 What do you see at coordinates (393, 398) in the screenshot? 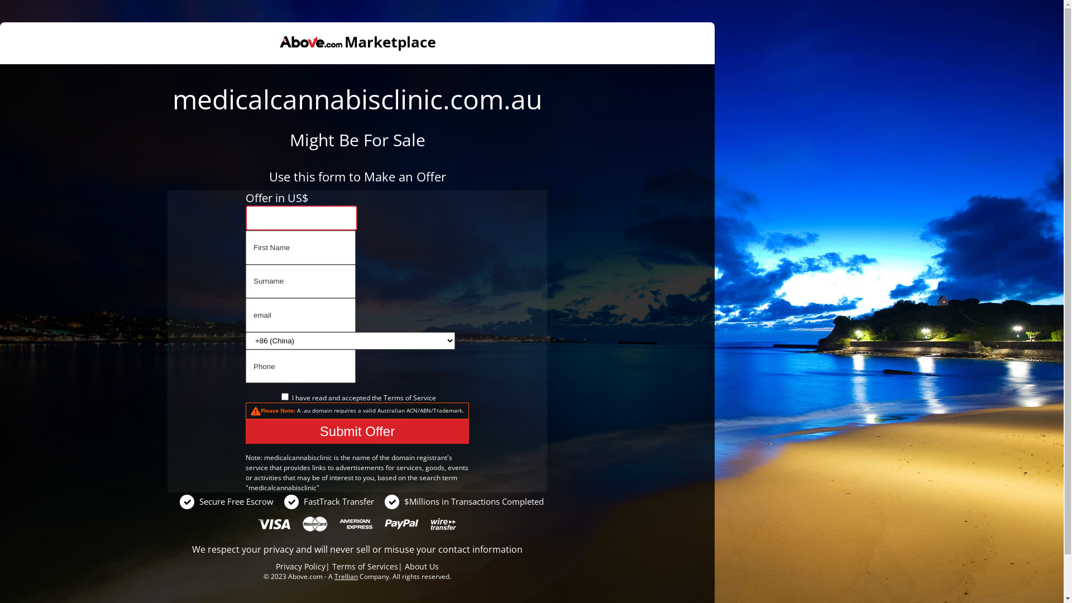
I see `Terms` at bounding box center [393, 398].